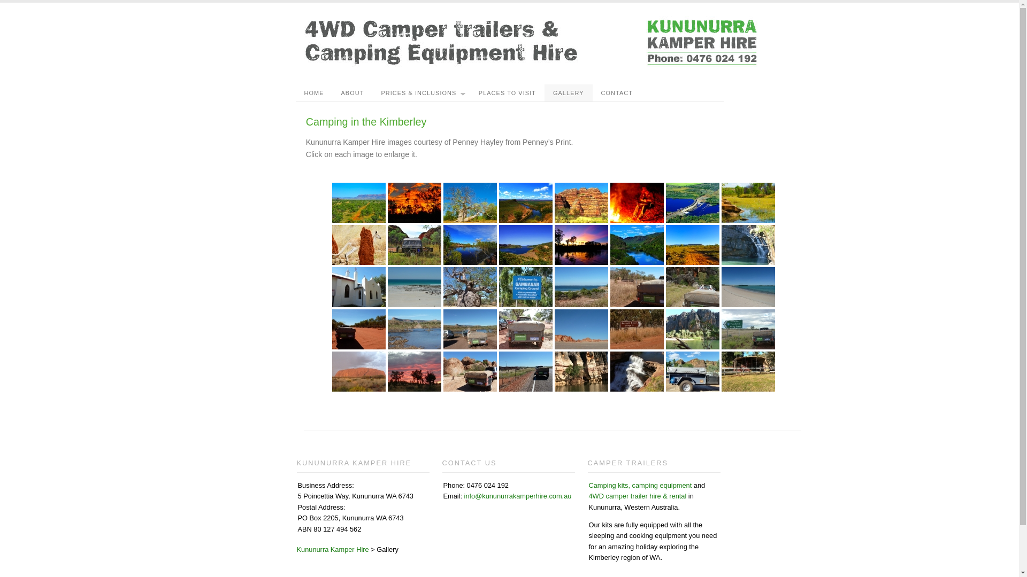 The height and width of the screenshot is (577, 1027). I want to click on info@kununurrakamperhire.com.au, so click(518, 496).